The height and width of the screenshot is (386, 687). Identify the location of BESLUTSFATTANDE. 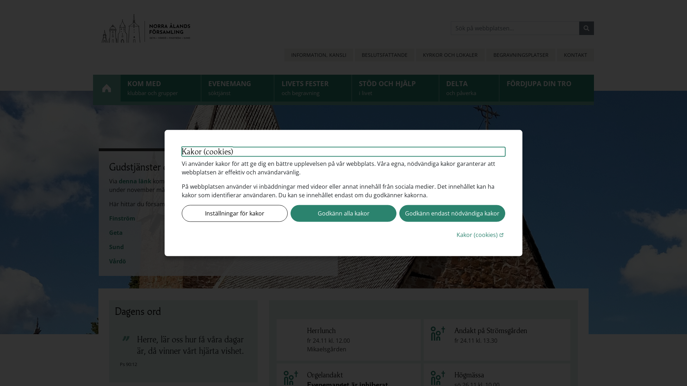
(385, 55).